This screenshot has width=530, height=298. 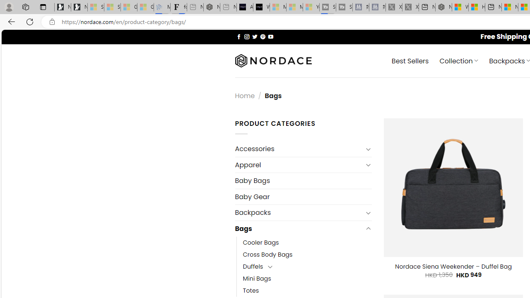 I want to click on Follow on Pinterest, so click(x=263, y=36).